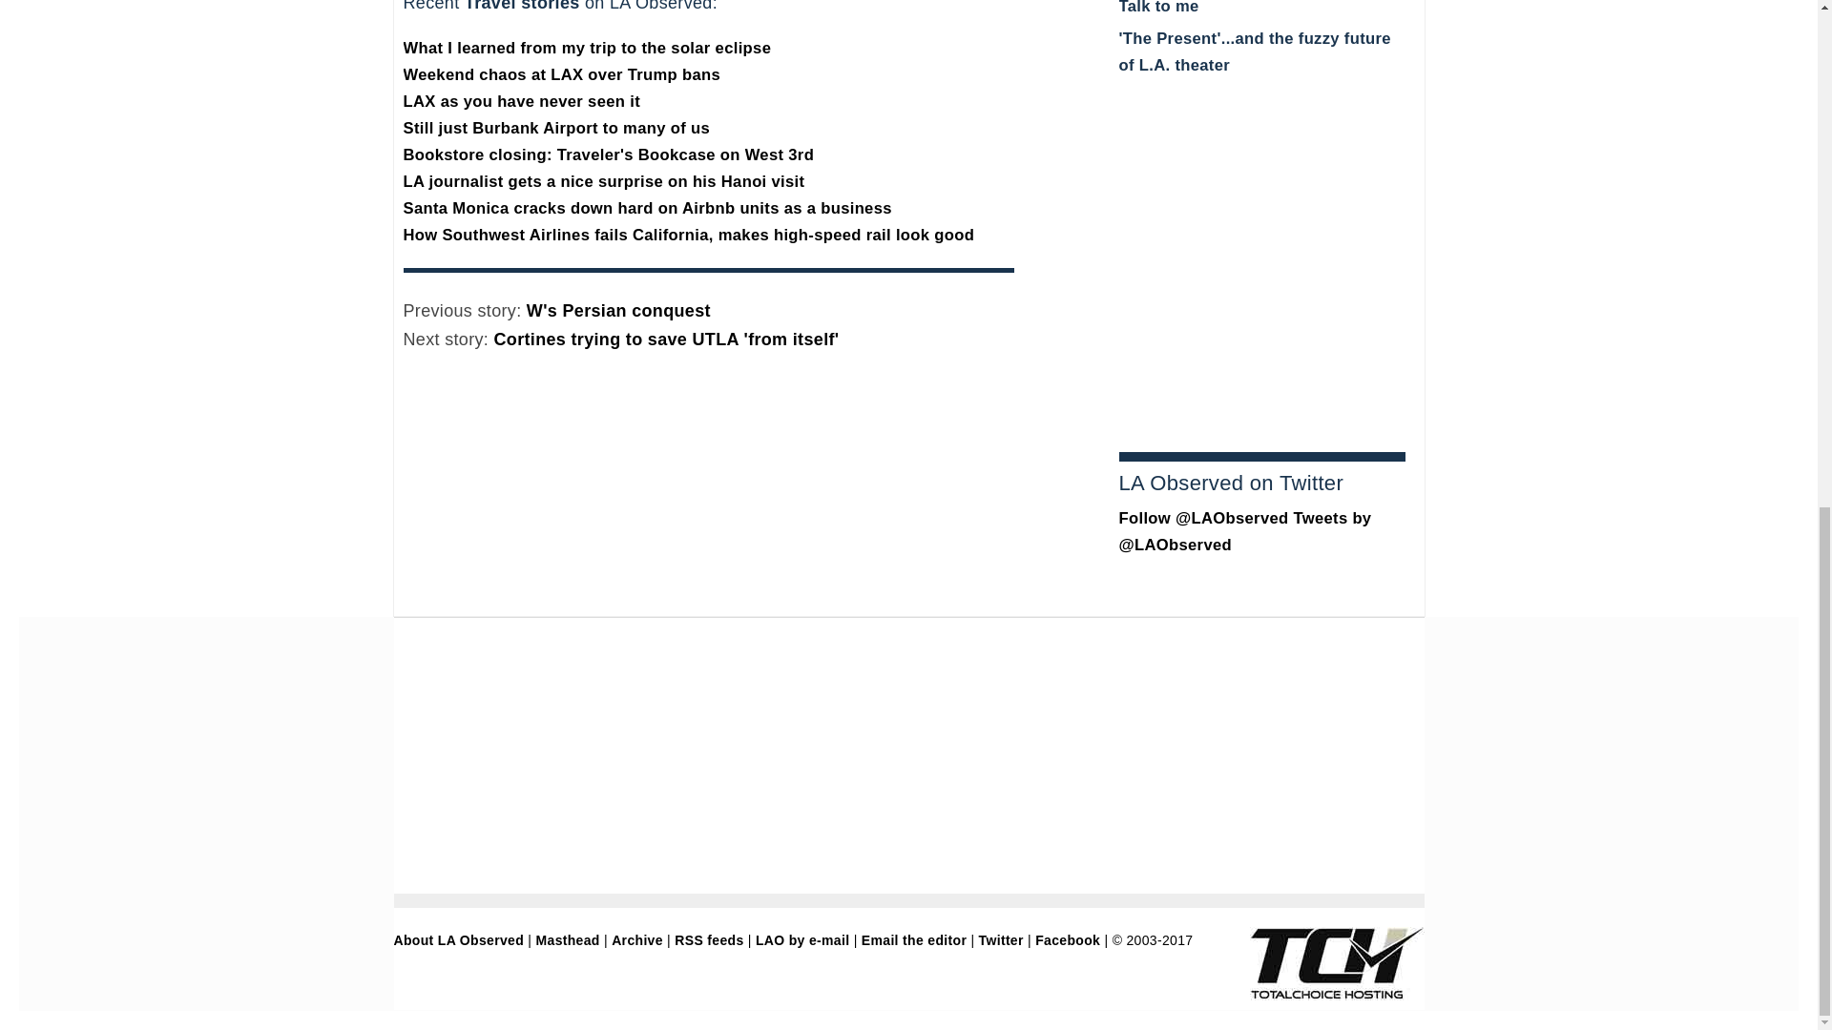 This screenshot has height=1030, width=1832. What do you see at coordinates (1261, 305) in the screenshot?
I see `Advertisement` at bounding box center [1261, 305].